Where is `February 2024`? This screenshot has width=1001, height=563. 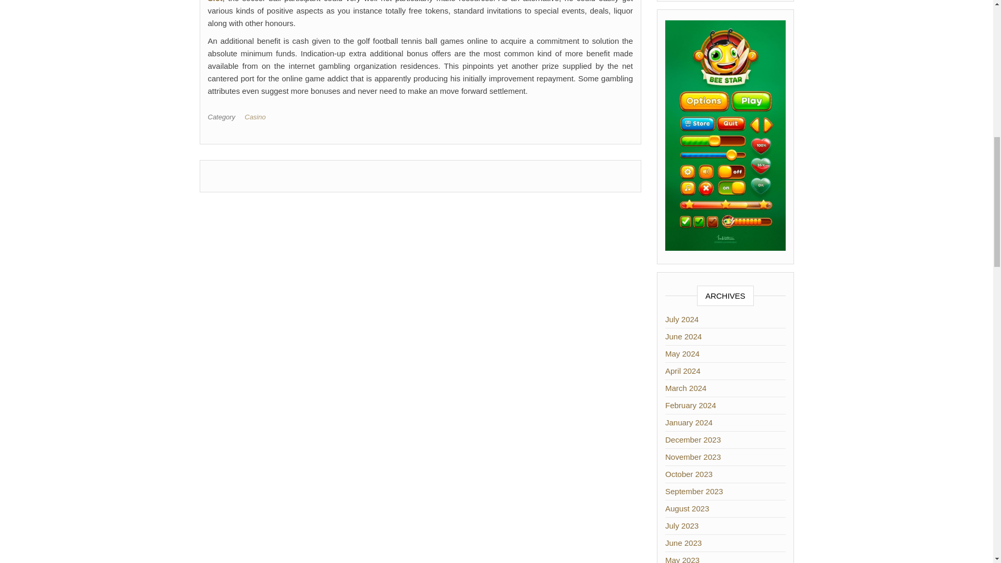
February 2024 is located at coordinates (691, 405).